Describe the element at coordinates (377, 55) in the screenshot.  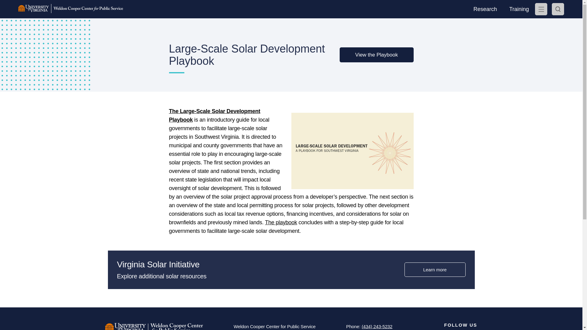
I see `View the Playbook` at that location.